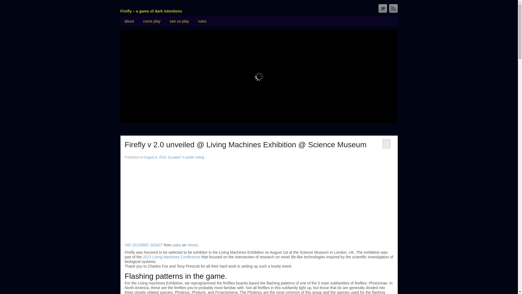 The width and height of the screenshot is (522, 294). I want to click on paba, so click(176, 245).